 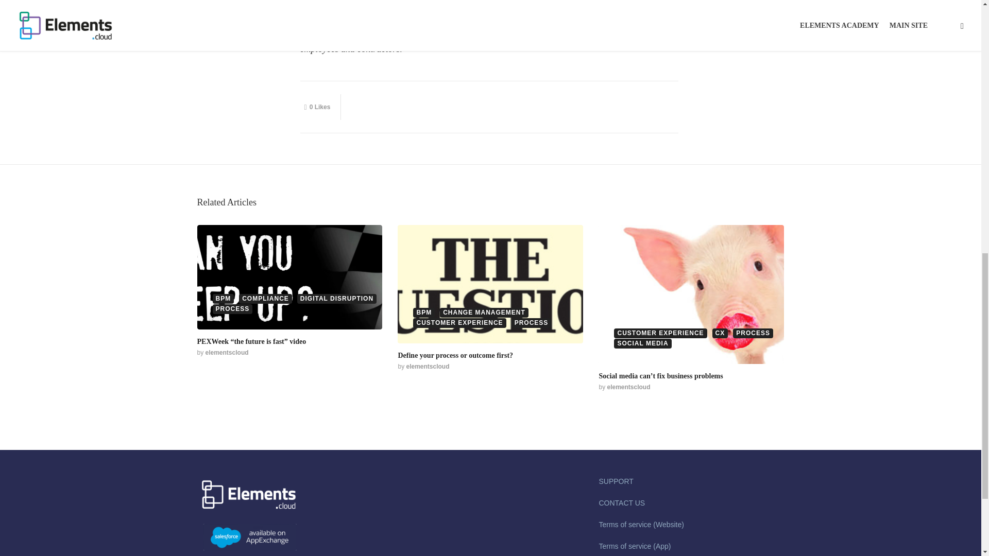 I want to click on COMPLIANCE, so click(x=265, y=299).